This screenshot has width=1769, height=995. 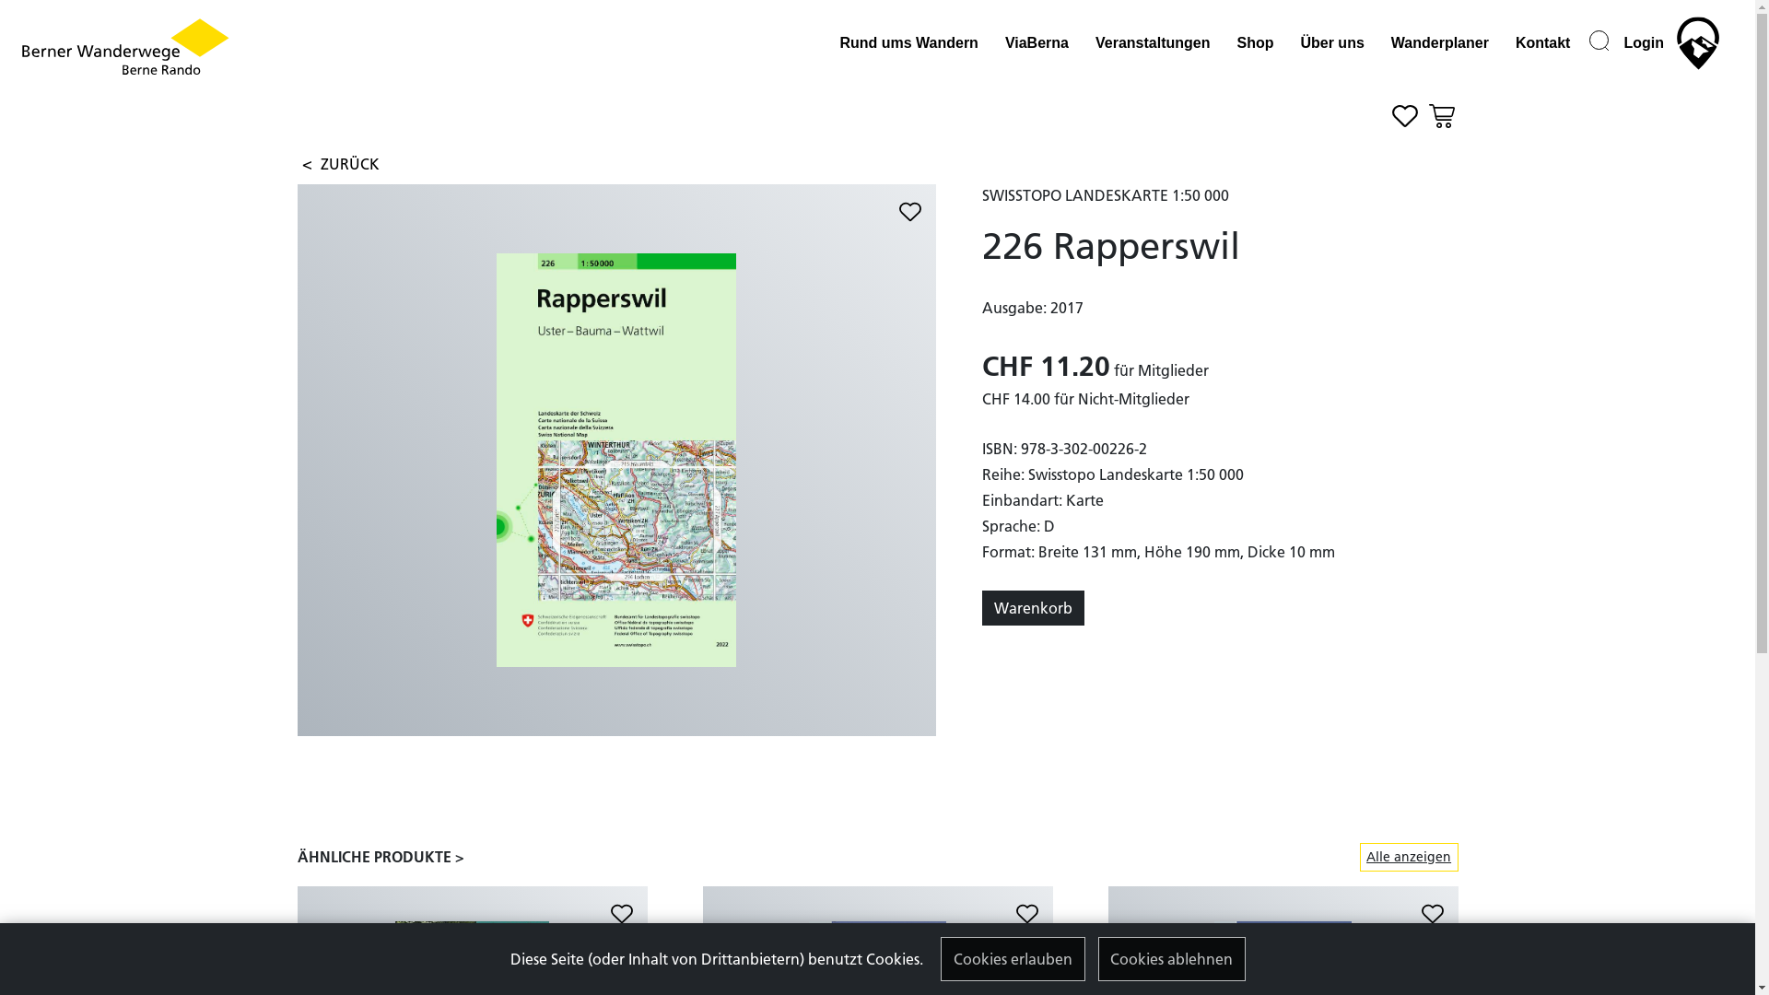 What do you see at coordinates (1172, 958) in the screenshot?
I see `Cookies ablehnen` at bounding box center [1172, 958].